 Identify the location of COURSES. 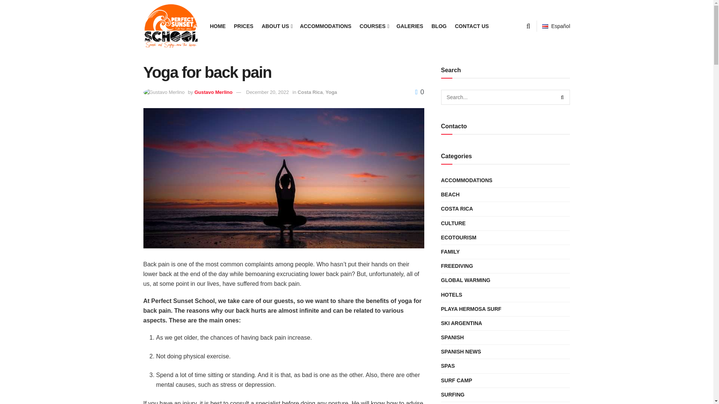
(374, 26).